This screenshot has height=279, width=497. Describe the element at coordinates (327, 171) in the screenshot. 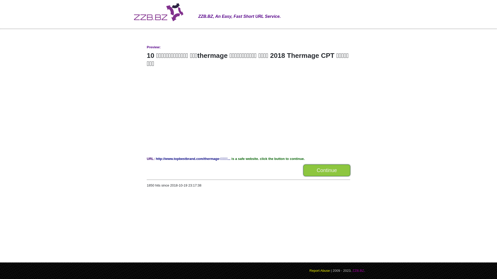

I see ` Continue ` at that location.